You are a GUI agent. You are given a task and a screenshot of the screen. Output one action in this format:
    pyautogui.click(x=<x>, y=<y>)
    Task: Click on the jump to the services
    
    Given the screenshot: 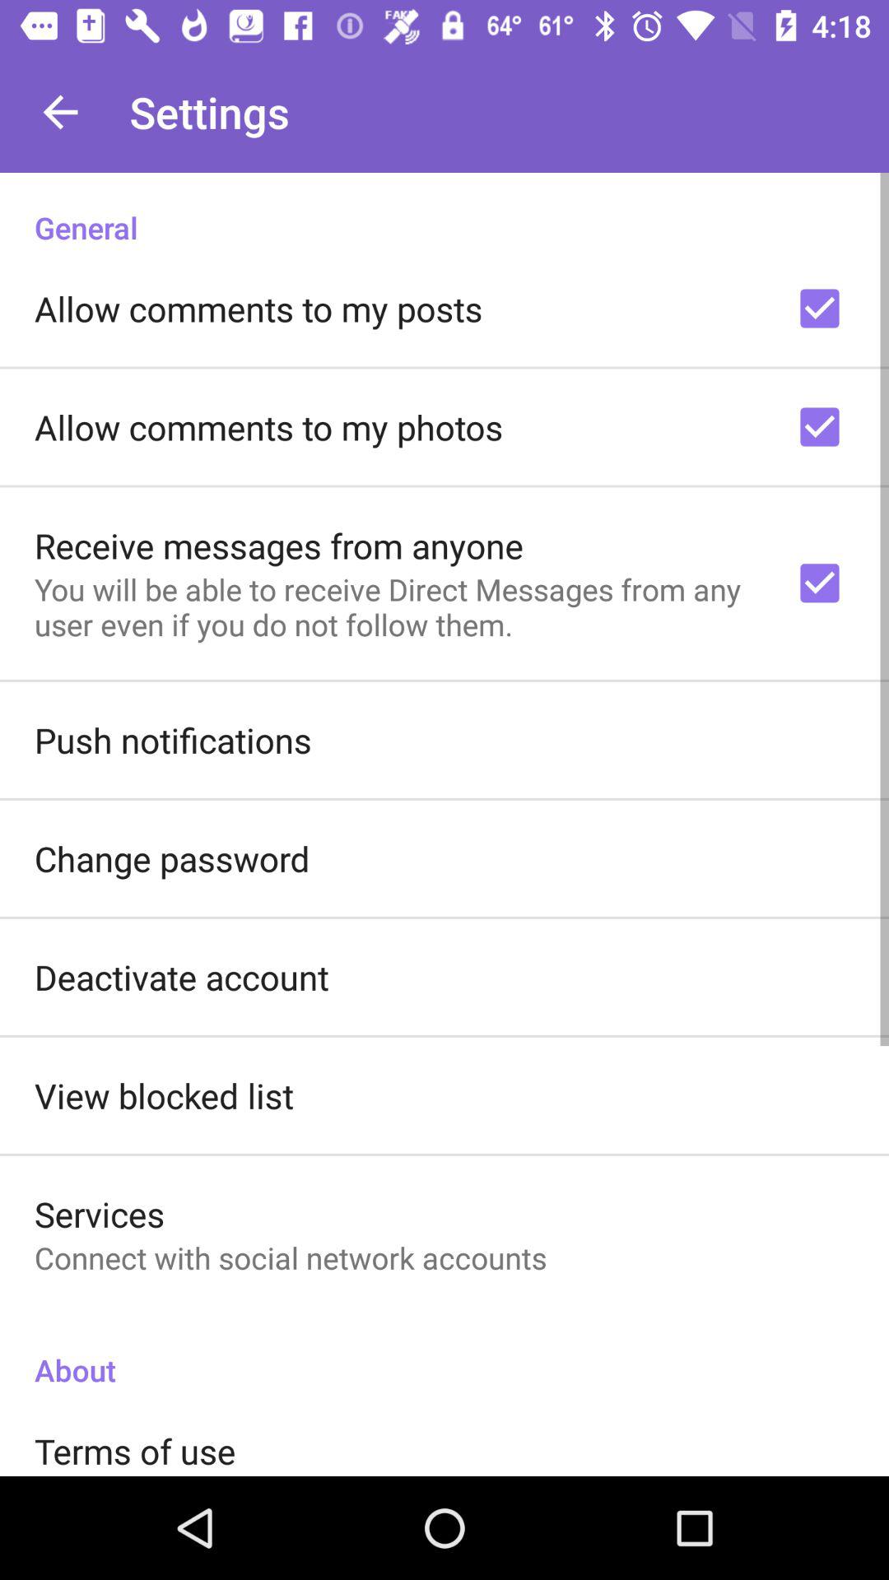 What is the action you would take?
    pyautogui.click(x=100, y=1213)
    